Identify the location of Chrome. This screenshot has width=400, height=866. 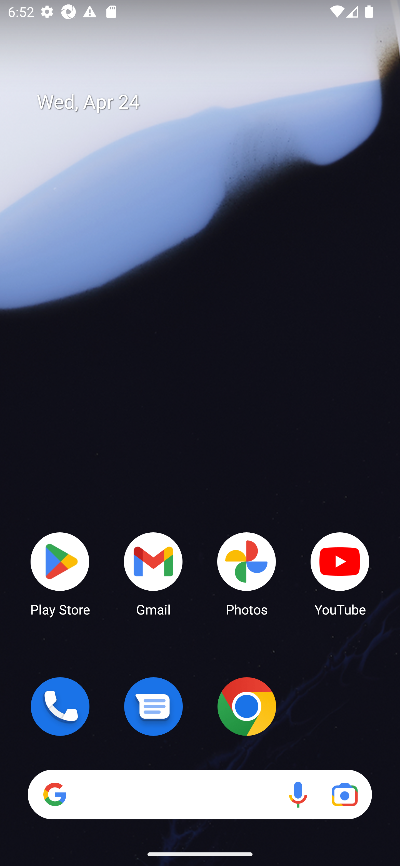
(247, 706).